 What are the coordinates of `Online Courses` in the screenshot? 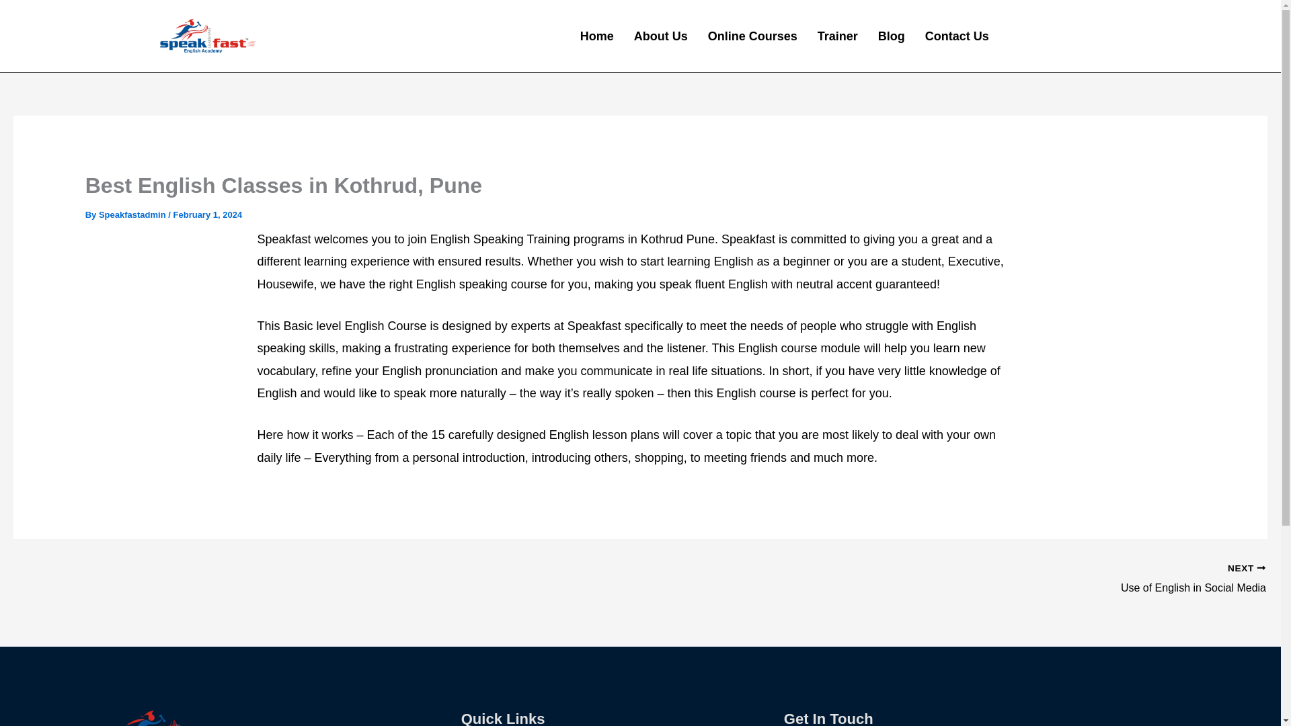 It's located at (952, 579).